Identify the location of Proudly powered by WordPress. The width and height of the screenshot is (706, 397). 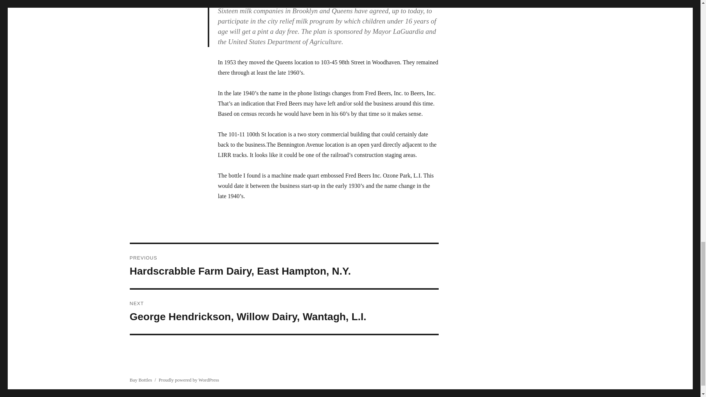
(188, 380).